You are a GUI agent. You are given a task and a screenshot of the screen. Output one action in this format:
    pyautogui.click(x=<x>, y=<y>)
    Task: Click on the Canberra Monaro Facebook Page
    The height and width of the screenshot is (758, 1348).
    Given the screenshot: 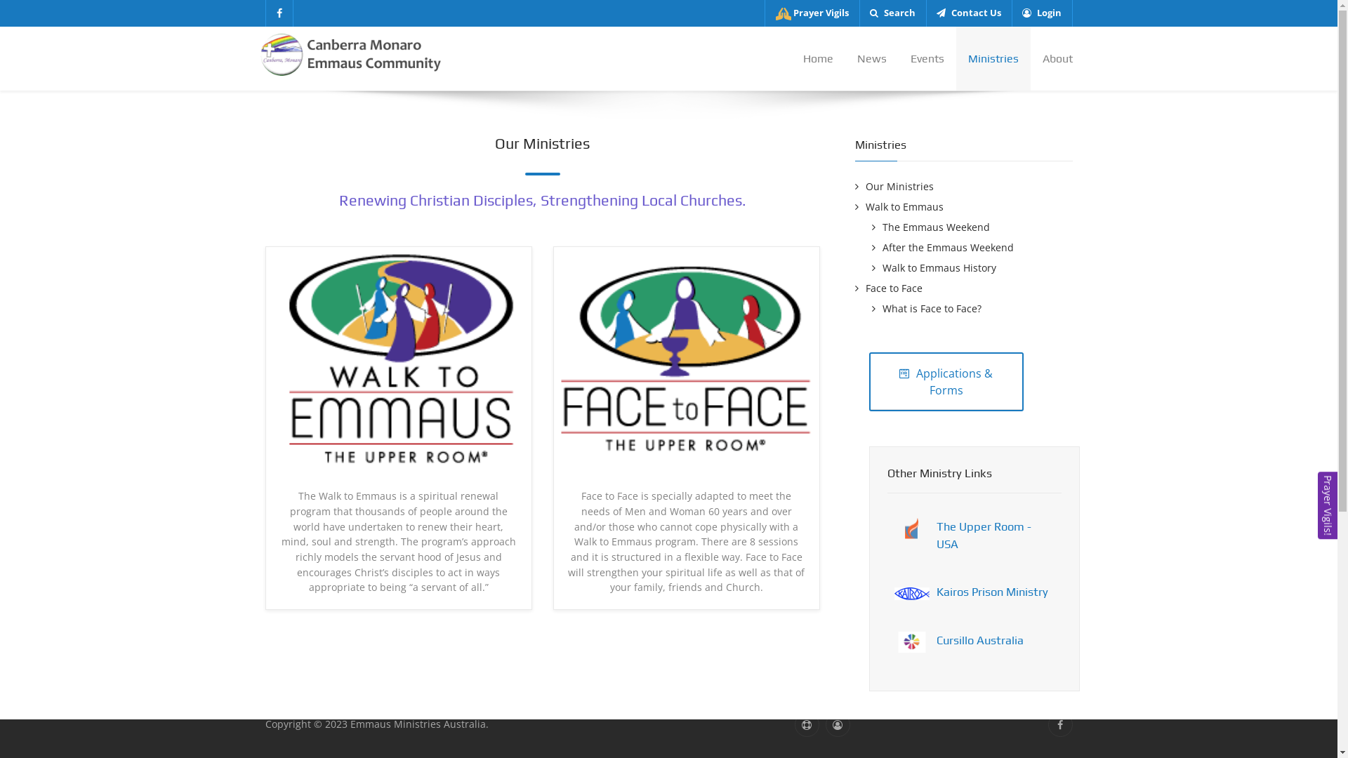 What is the action you would take?
    pyautogui.click(x=279, y=13)
    